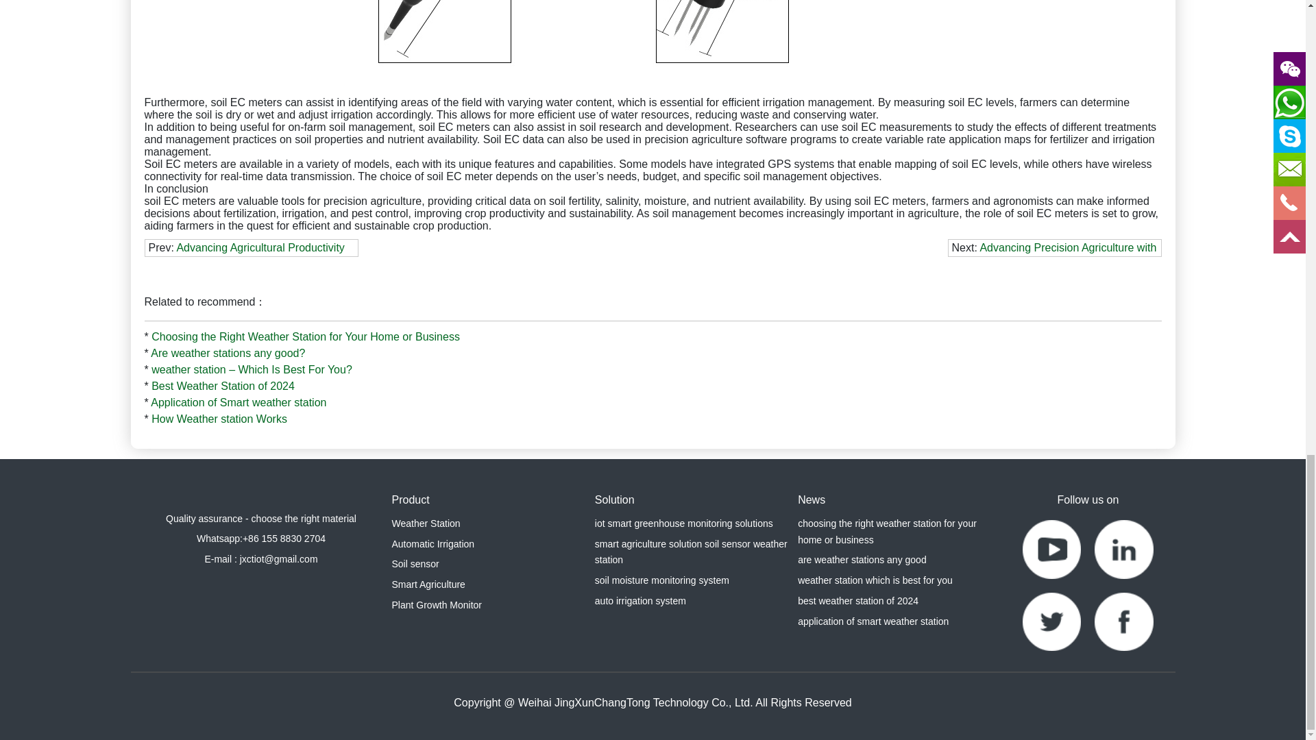 The image size is (1316, 740). What do you see at coordinates (223, 386) in the screenshot?
I see `Best Weather Station of 2024` at bounding box center [223, 386].